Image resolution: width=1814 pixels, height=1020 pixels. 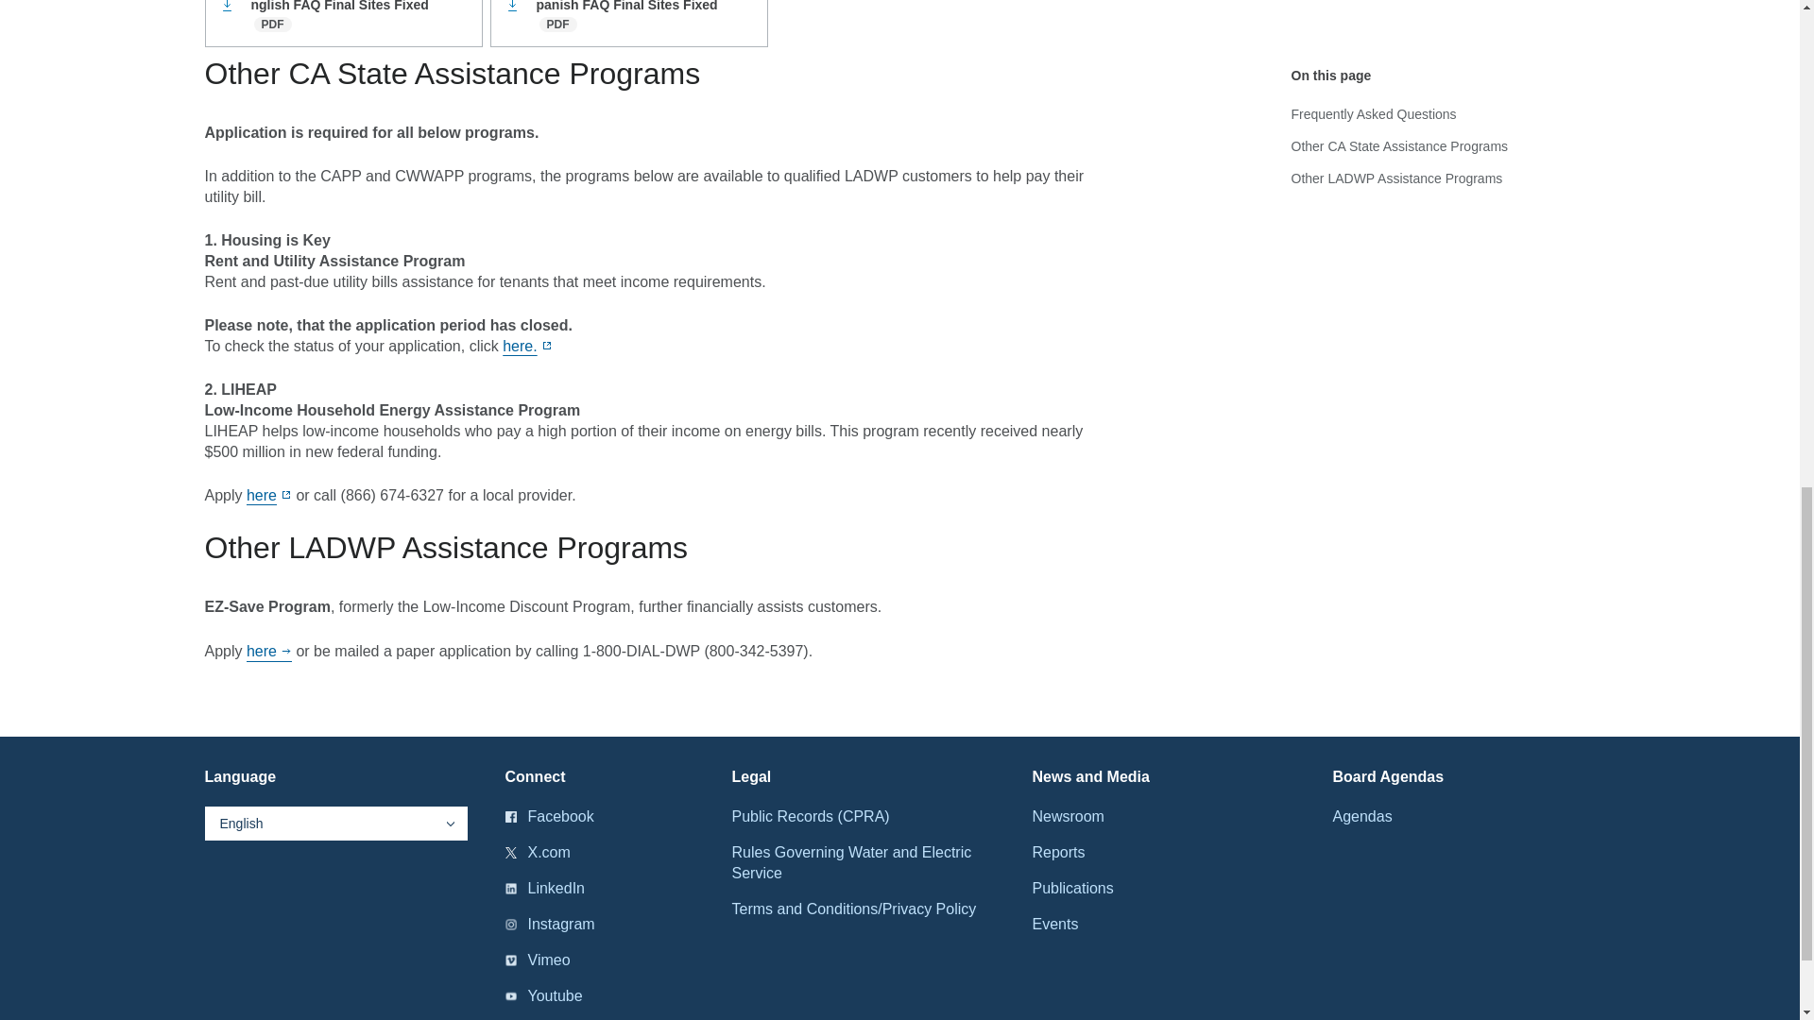 What do you see at coordinates (509, 816) in the screenshot?
I see `footer-icon-facebook` at bounding box center [509, 816].